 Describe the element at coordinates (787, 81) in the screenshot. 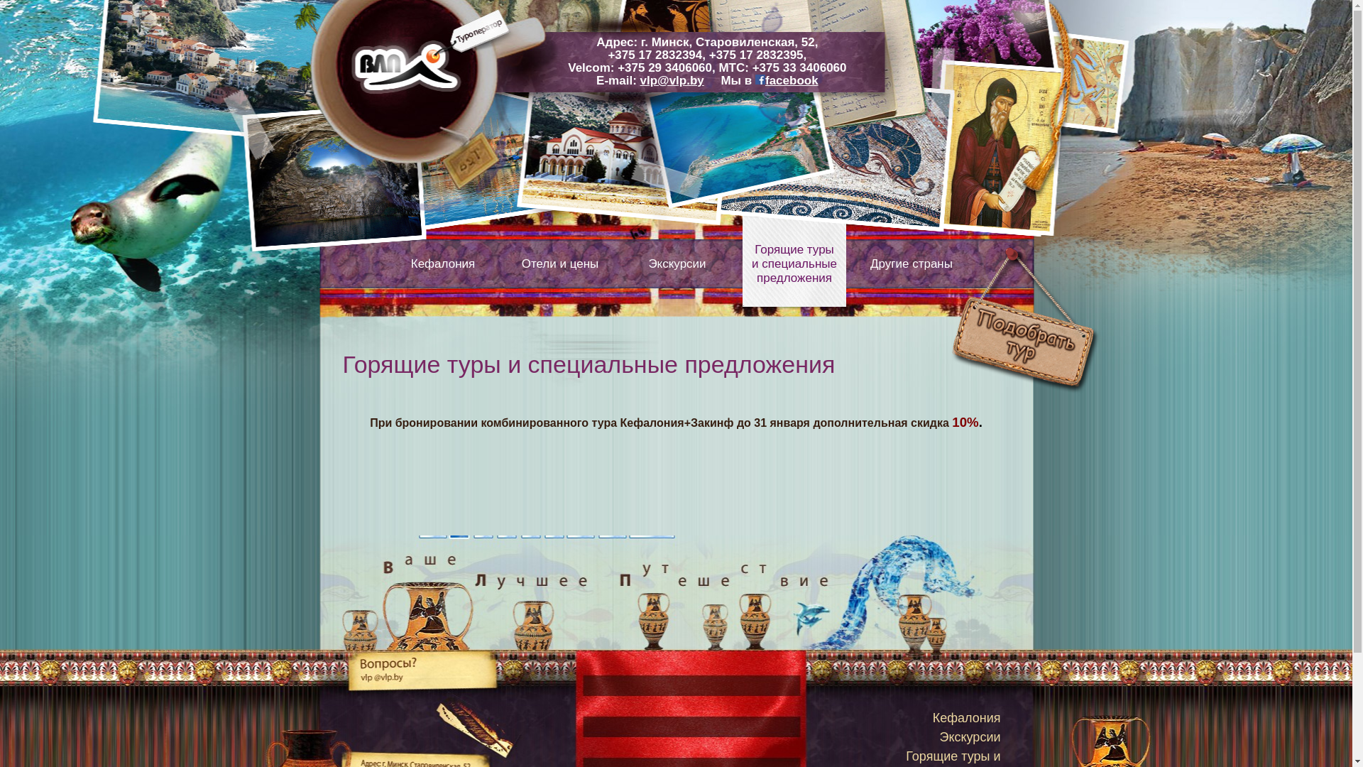

I see `facebook` at that location.